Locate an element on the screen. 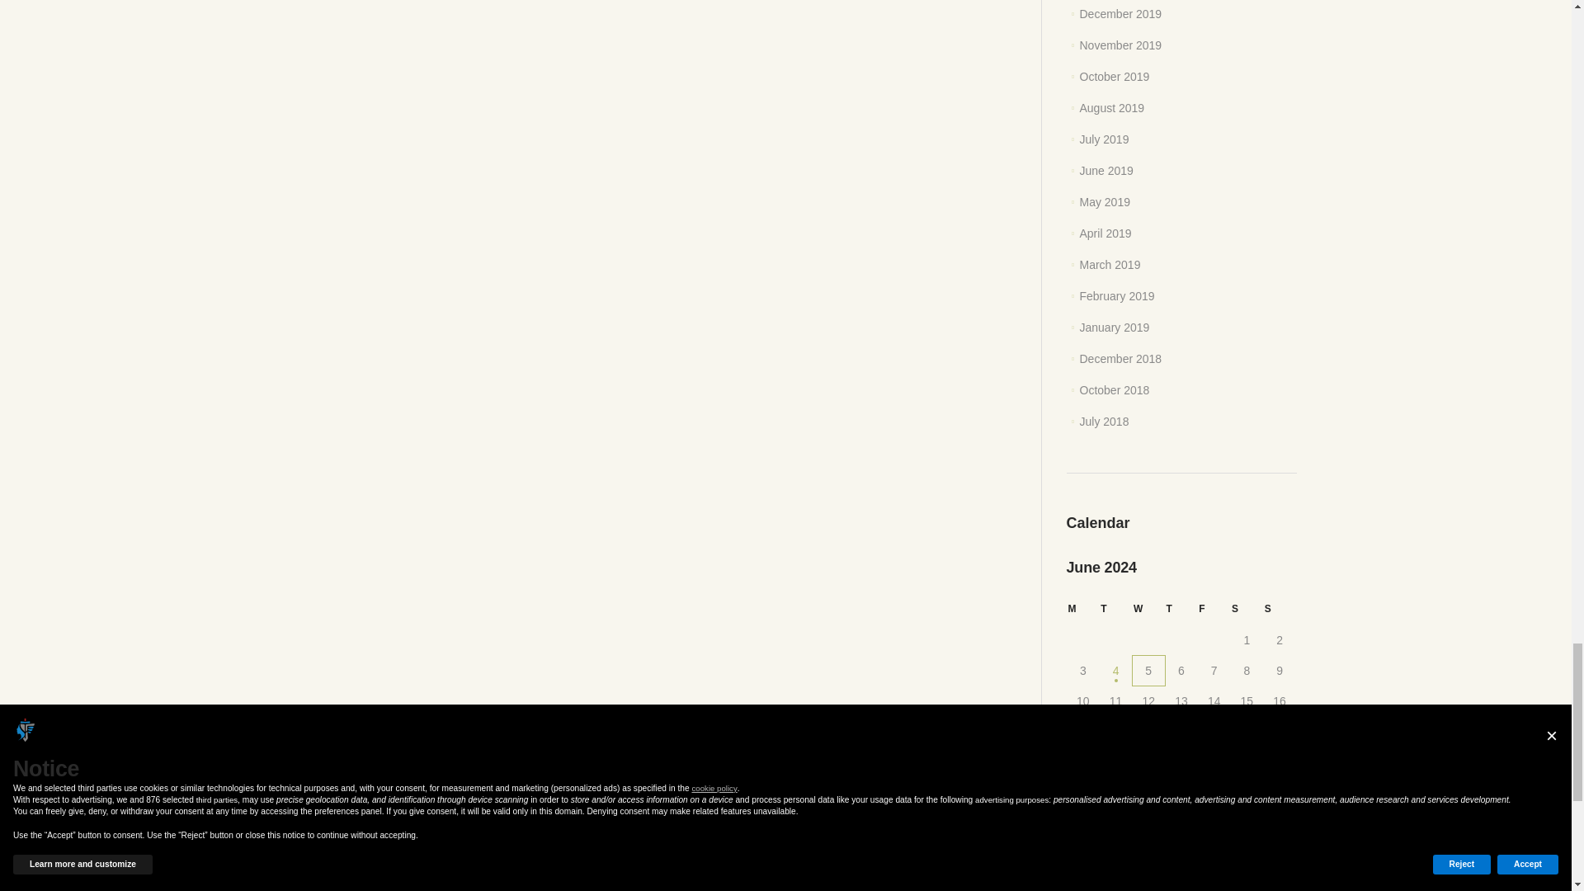  Sunday is located at coordinates (1280, 609).